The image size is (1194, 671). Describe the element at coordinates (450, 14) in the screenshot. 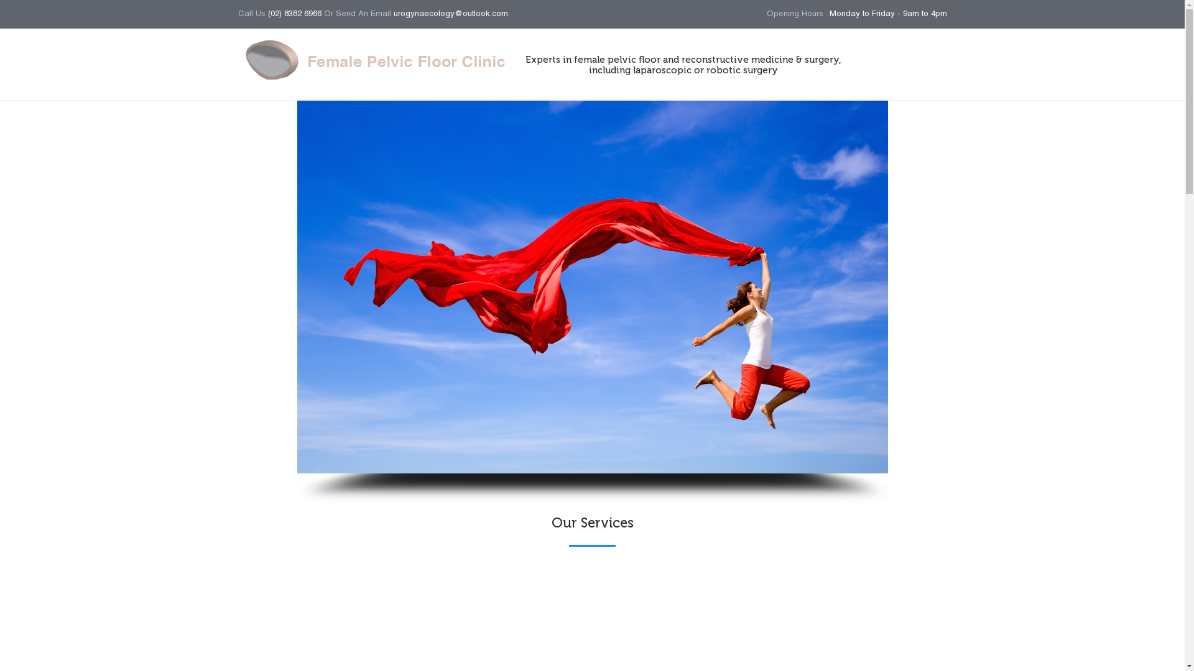

I see `urogynaecology@outlook.com` at that location.